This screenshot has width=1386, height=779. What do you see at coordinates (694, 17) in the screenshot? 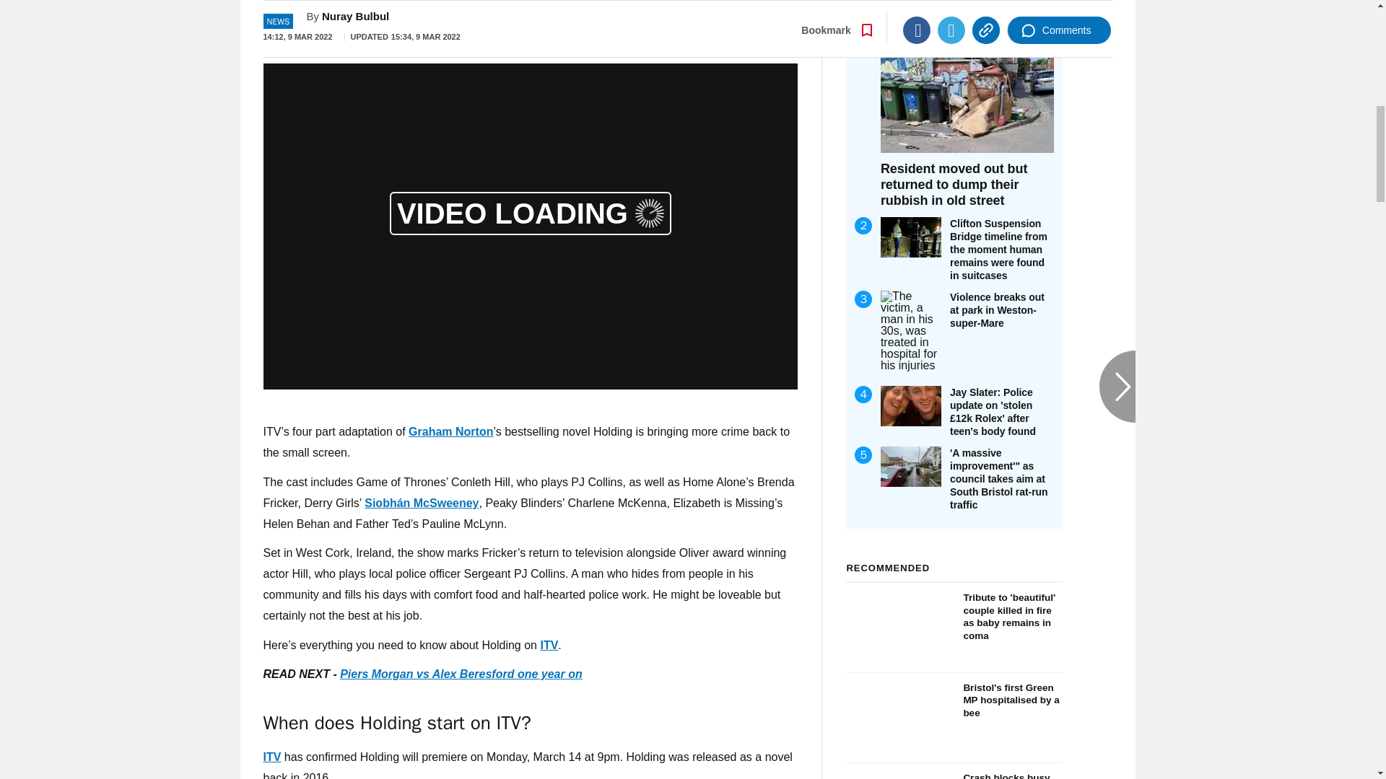
I see `Go` at bounding box center [694, 17].